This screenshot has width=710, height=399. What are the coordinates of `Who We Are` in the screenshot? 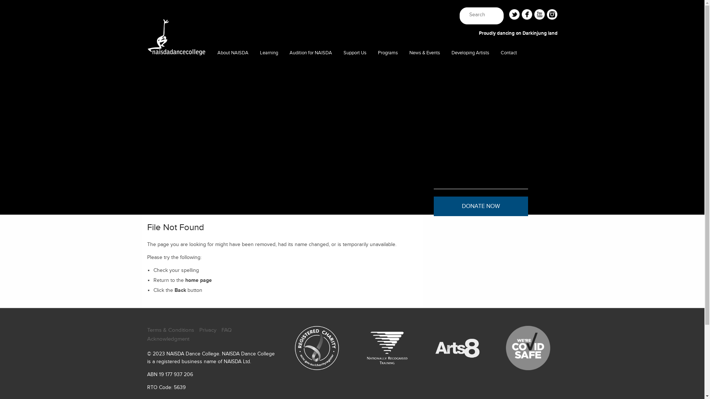 It's located at (233, 69).